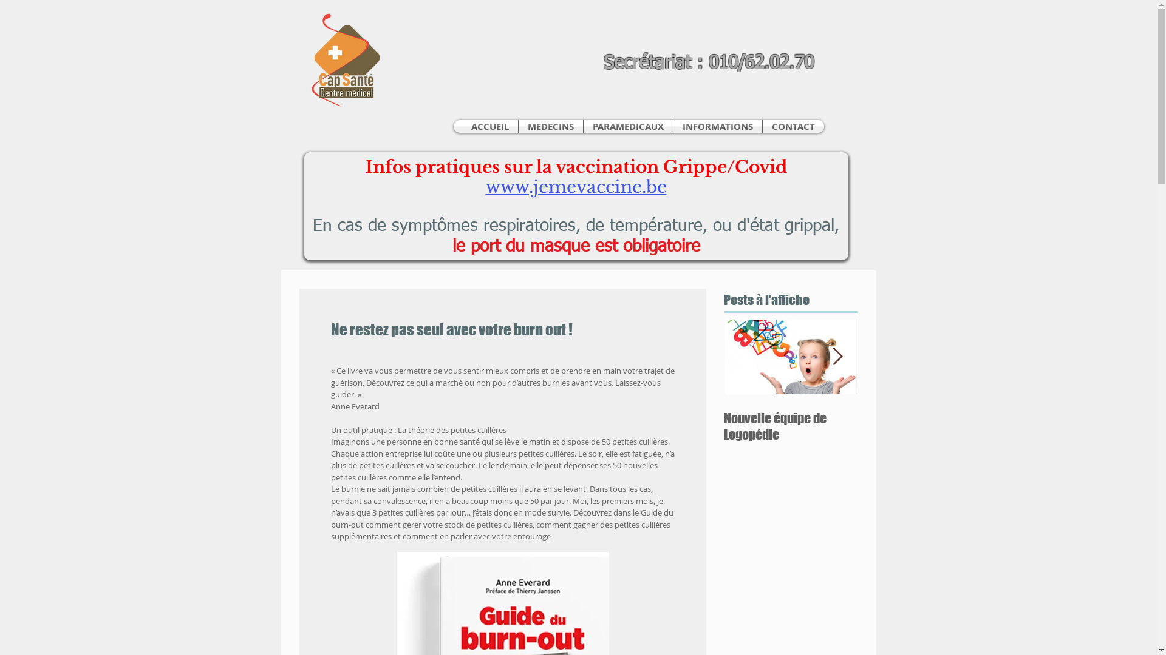  Describe the element at coordinates (628, 126) in the screenshot. I see `PARAMEDICAUX` at that location.